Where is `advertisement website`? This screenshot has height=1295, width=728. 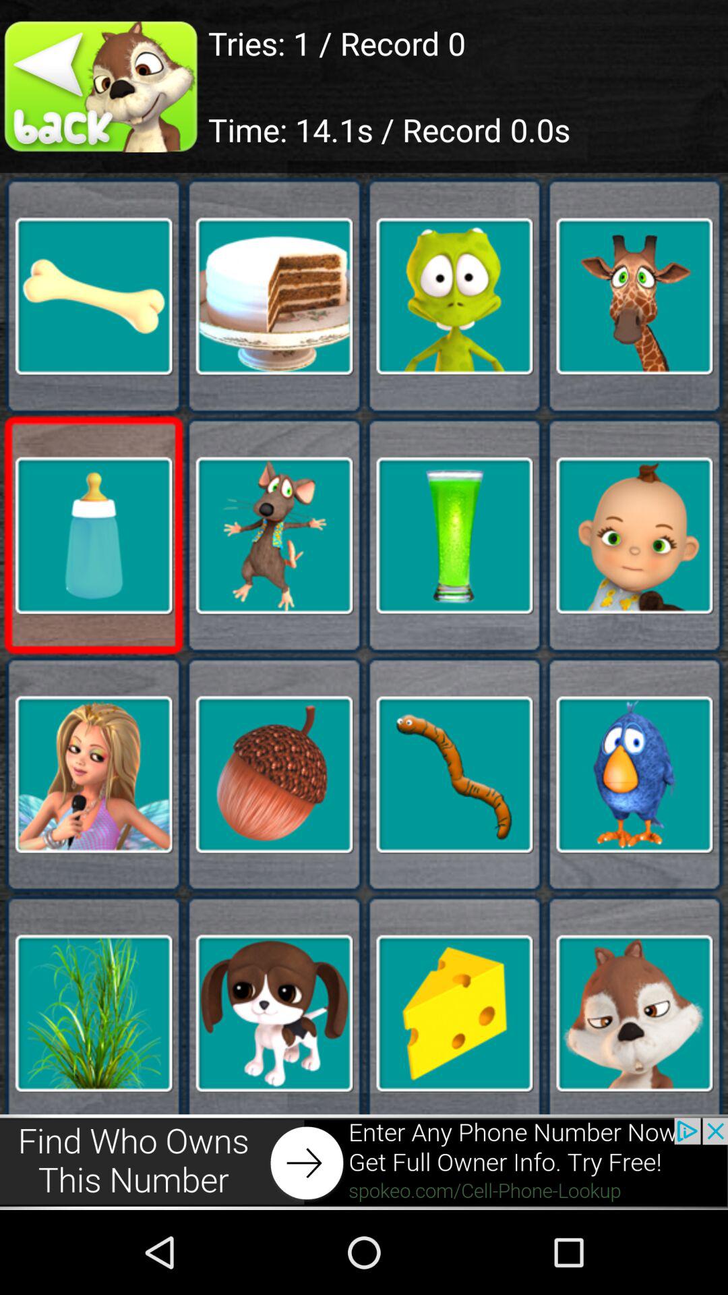
advertisement website is located at coordinates (364, 1161).